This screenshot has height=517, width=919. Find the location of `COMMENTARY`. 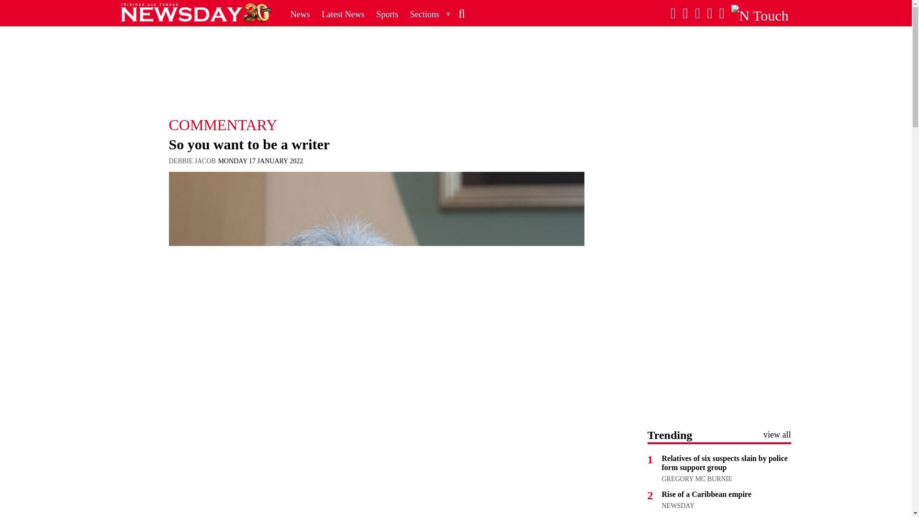

COMMENTARY is located at coordinates (376, 124).